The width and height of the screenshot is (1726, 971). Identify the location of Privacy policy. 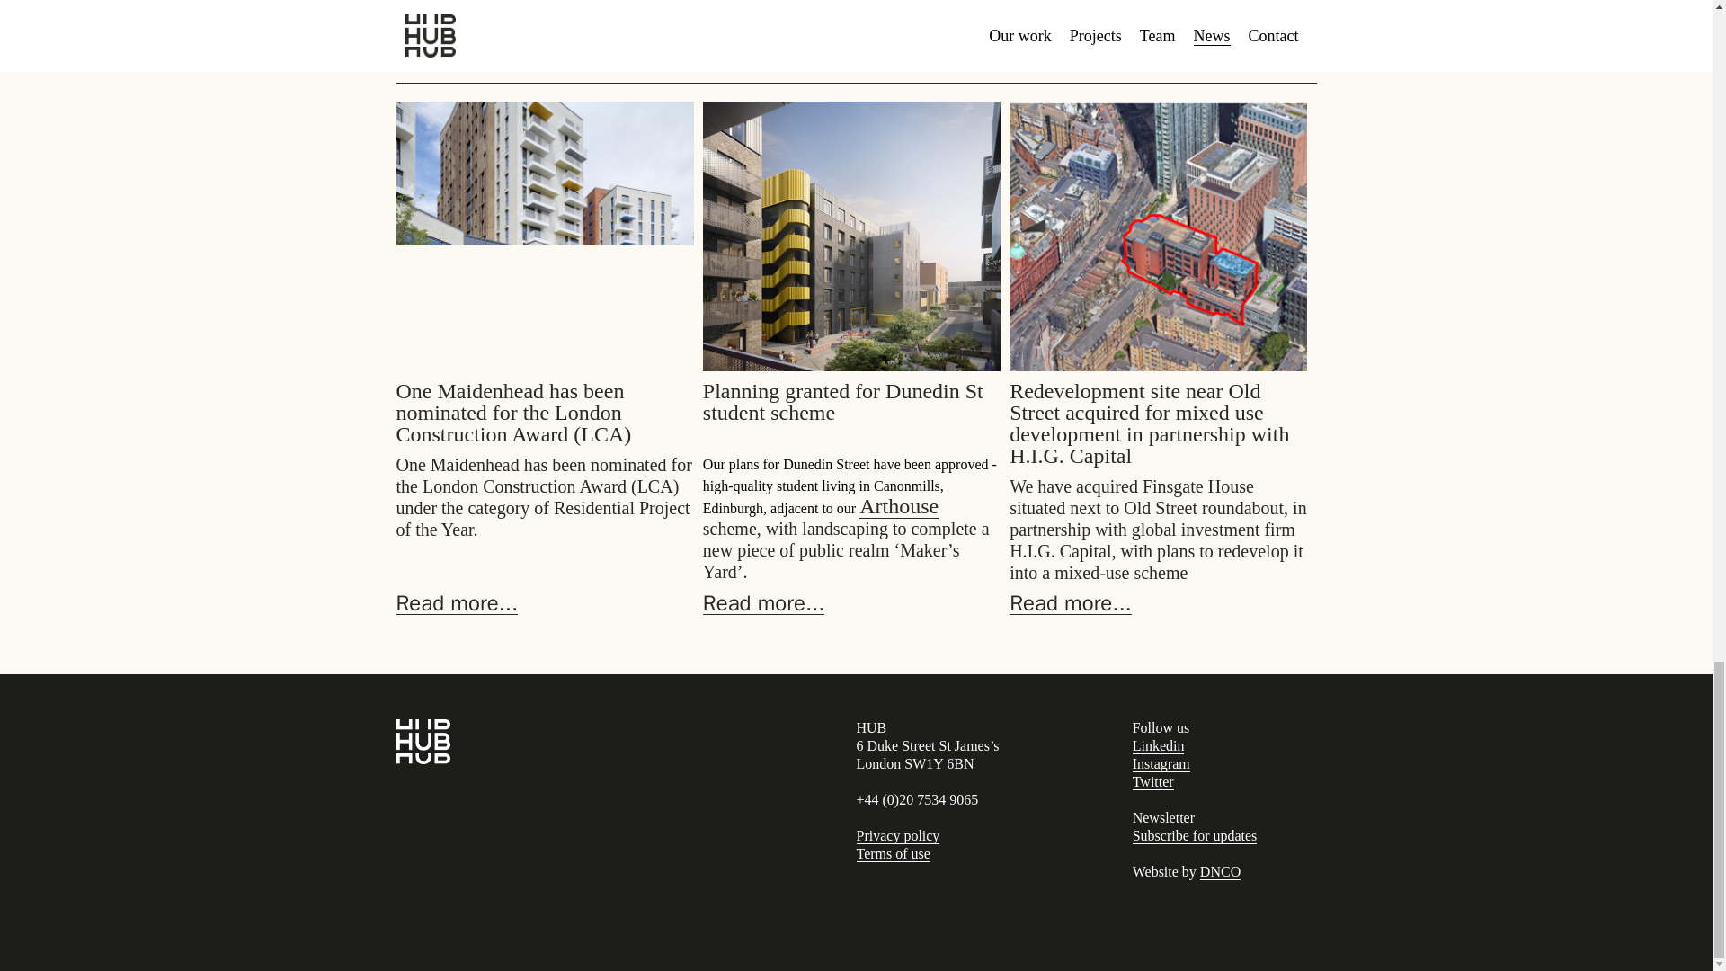
(897, 836).